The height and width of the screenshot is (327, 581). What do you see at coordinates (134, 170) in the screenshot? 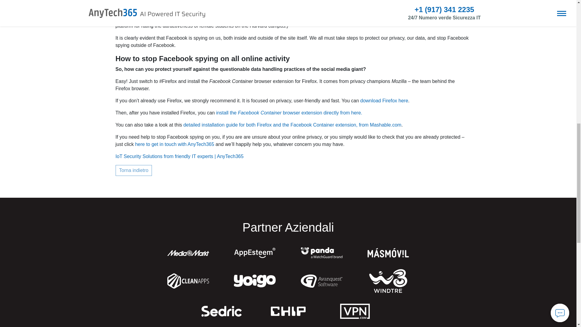
I see `Torna indietro` at bounding box center [134, 170].